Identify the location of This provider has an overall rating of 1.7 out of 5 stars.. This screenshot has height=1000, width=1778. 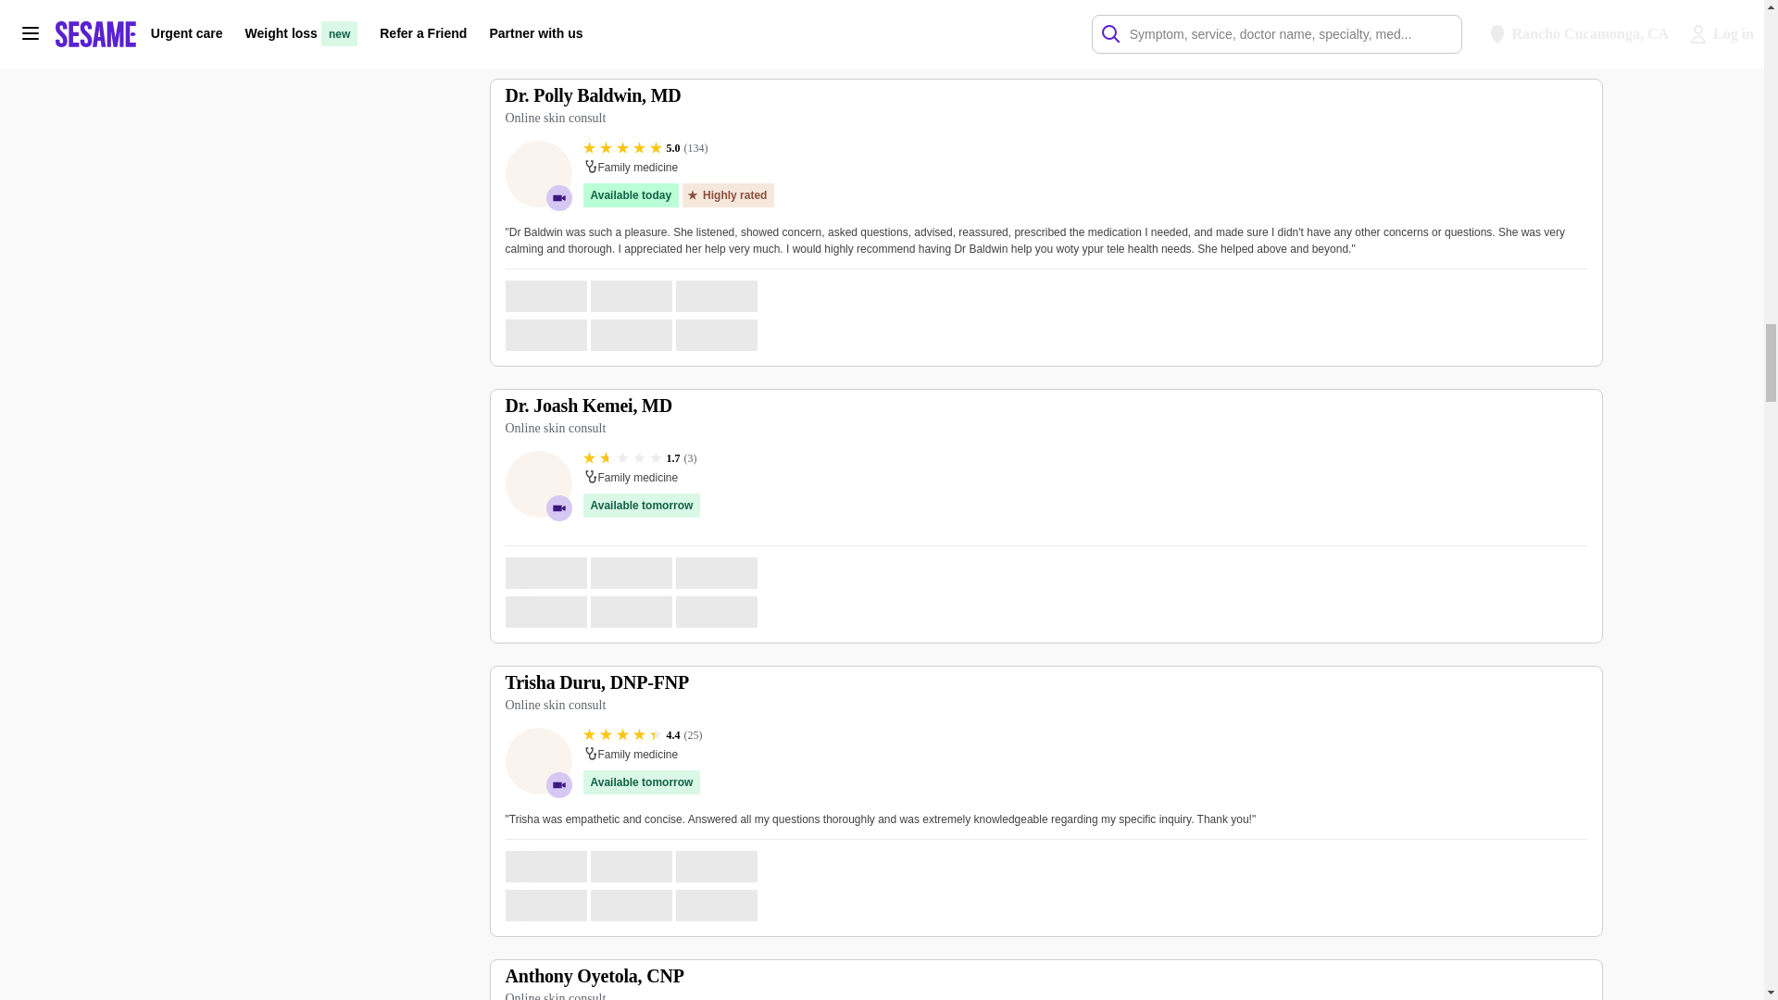
(639, 458).